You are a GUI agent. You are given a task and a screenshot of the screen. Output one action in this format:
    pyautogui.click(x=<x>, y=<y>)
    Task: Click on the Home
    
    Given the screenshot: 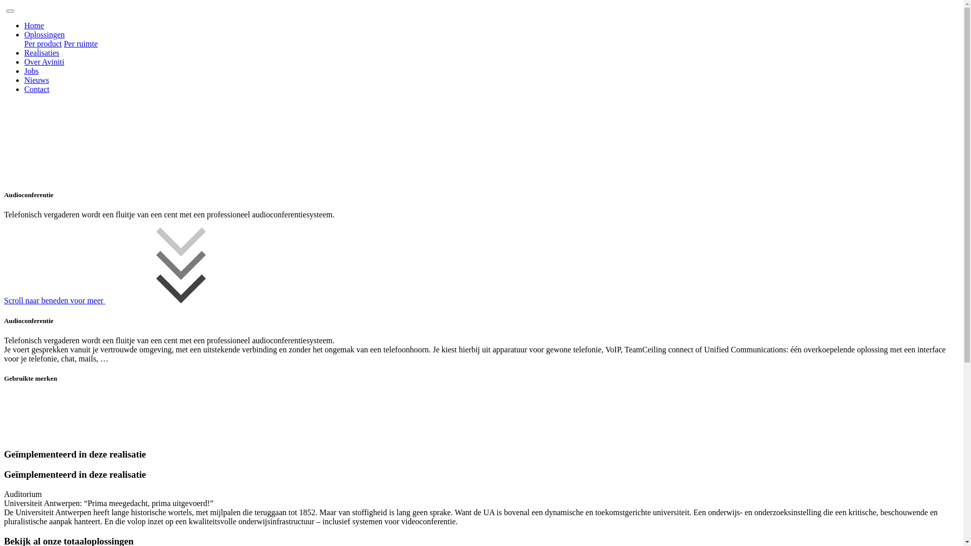 What is the action you would take?
    pyautogui.click(x=34, y=25)
    